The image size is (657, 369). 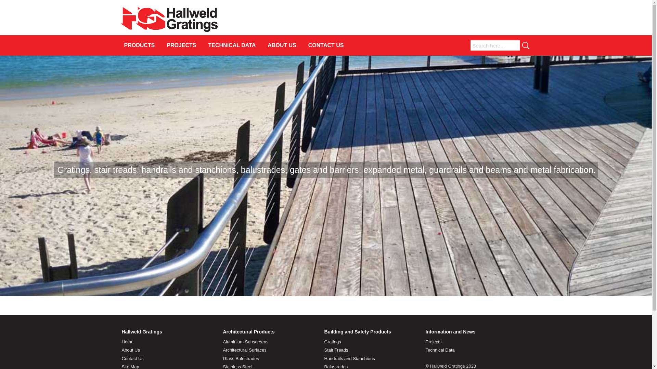 What do you see at coordinates (172, 172) in the screenshot?
I see `...` at bounding box center [172, 172].